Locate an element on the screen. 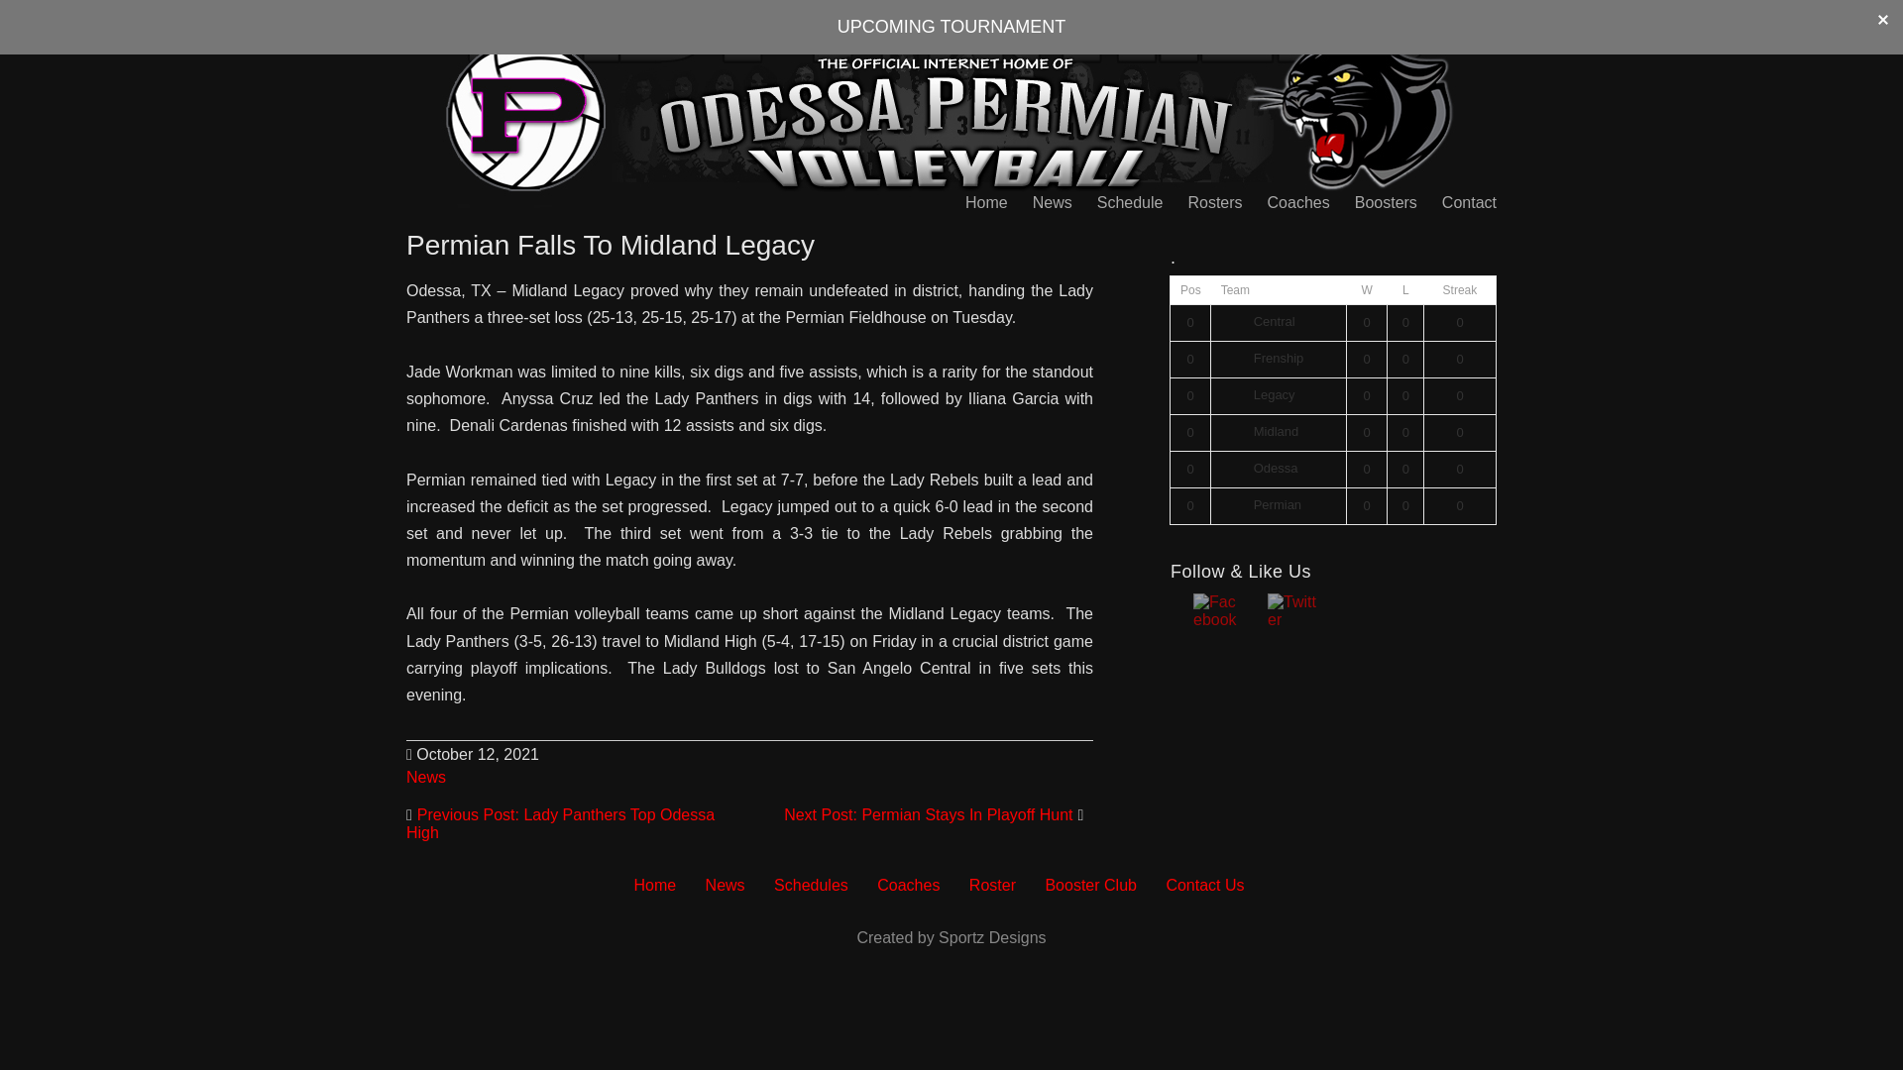 This screenshot has height=1070, width=1903. UPCOMING TOURNAMENT is located at coordinates (951, 27).